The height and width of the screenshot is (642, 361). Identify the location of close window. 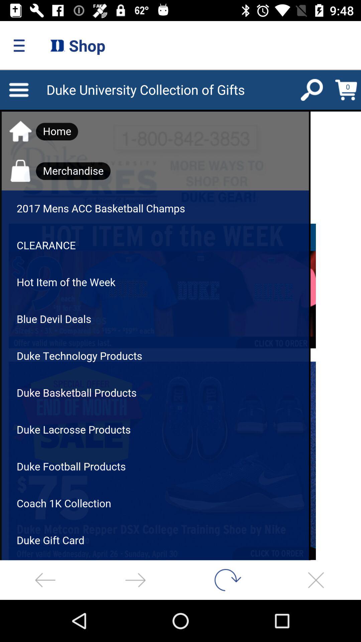
(316, 580).